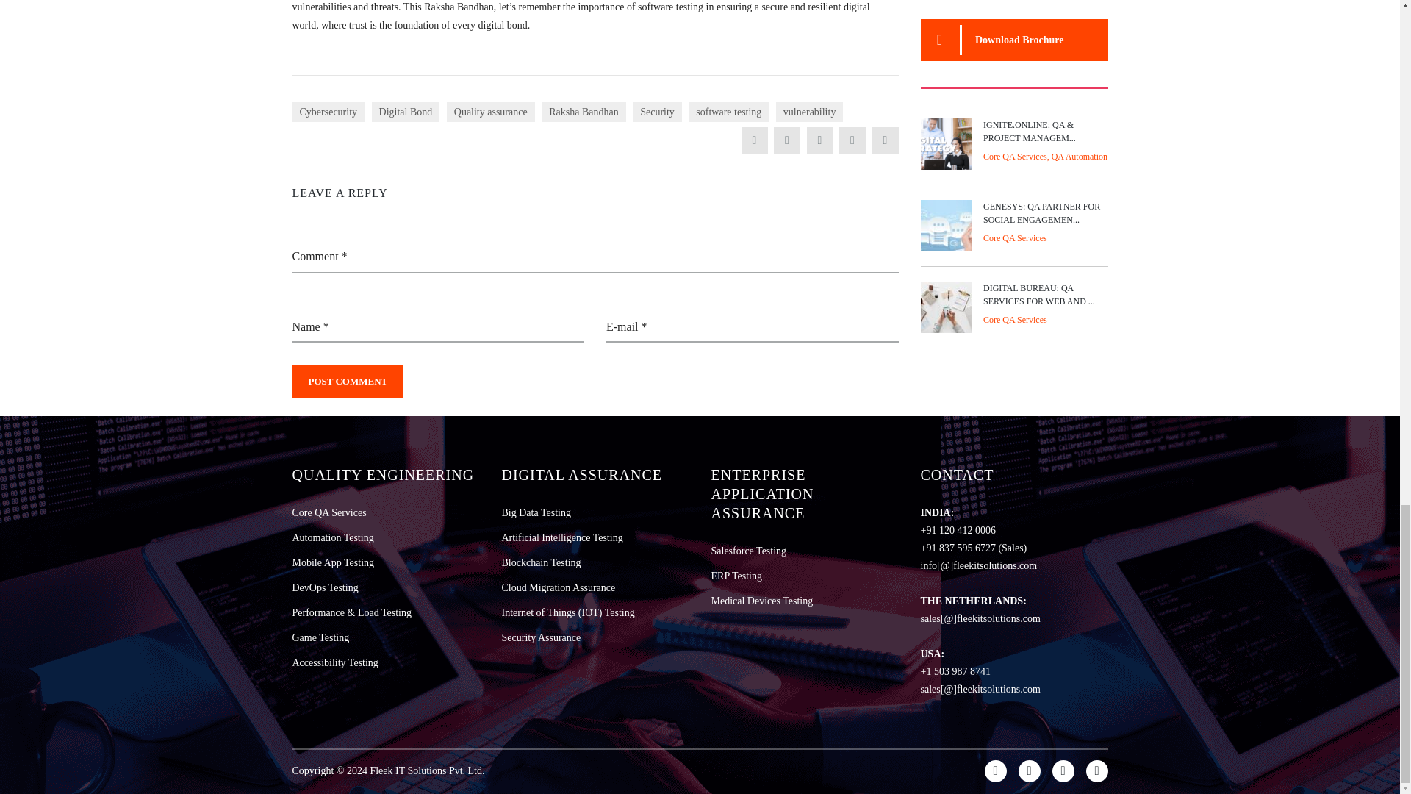 This screenshot has width=1411, height=794. What do you see at coordinates (657, 112) in the screenshot?
I see `Security` at bounding box center [657, 112].